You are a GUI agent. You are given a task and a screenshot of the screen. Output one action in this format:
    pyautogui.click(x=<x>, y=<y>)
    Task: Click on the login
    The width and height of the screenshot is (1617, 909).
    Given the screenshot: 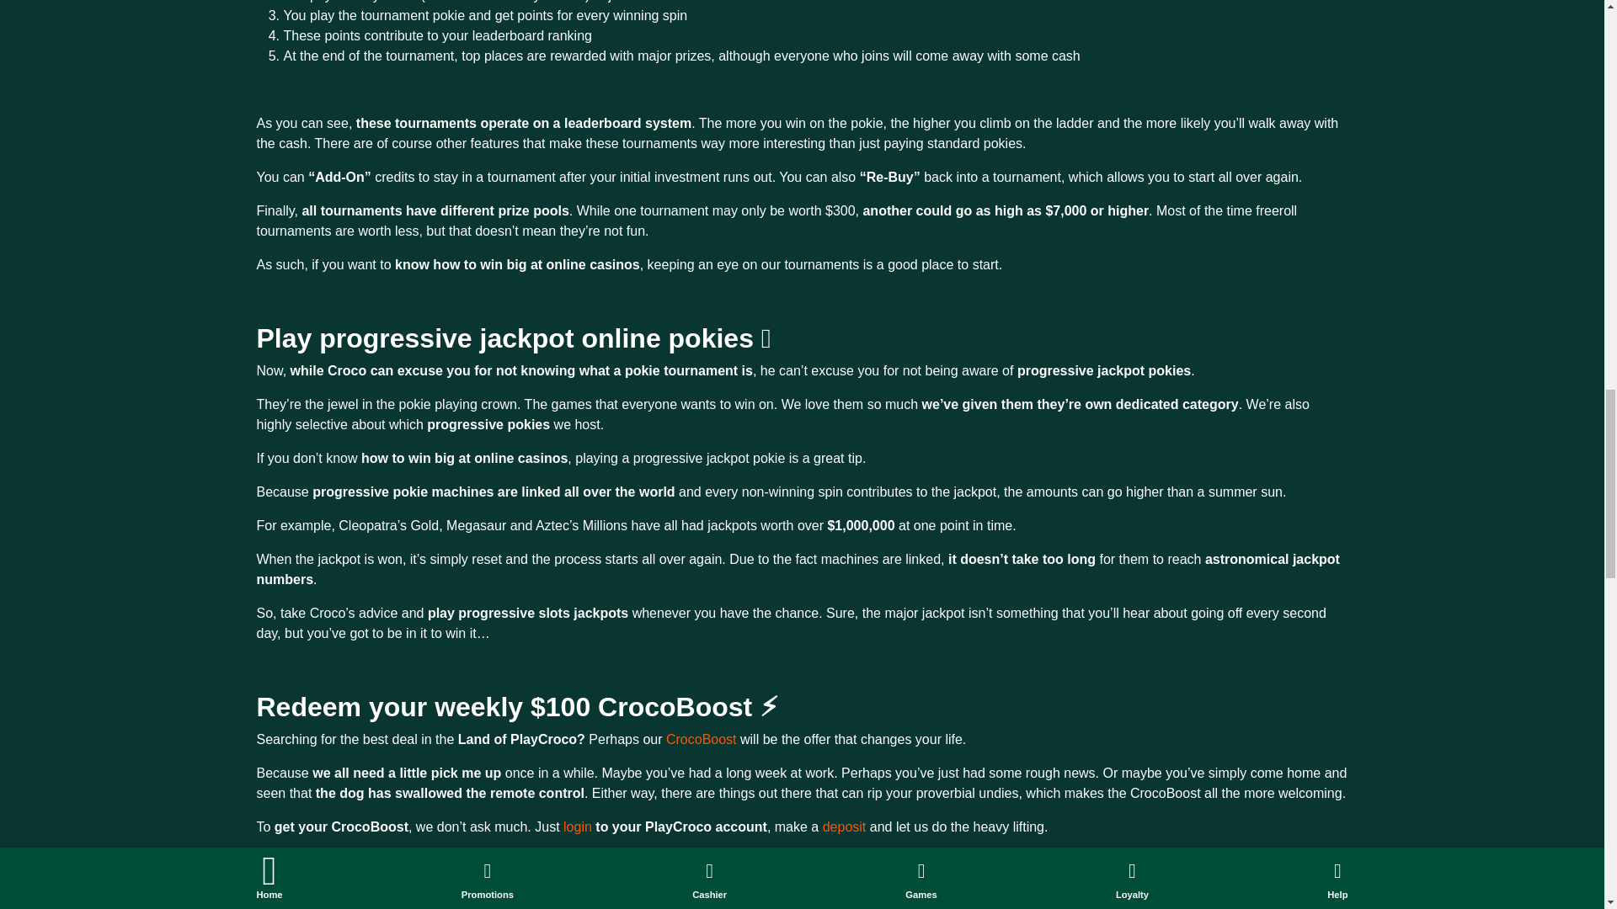 What is the action you would take?
    pyautogui.click(x=579, y=827)
    